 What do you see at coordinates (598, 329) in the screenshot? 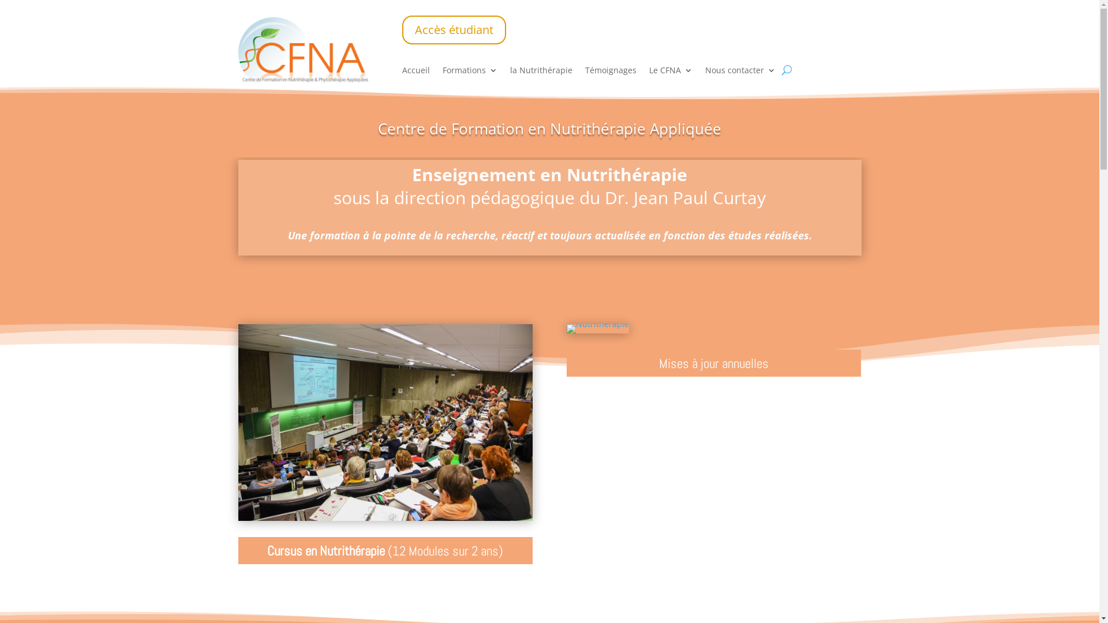
I see `Enseignement-complet-Nutritionnel copie_DEF` at bounding box center [598, 329].